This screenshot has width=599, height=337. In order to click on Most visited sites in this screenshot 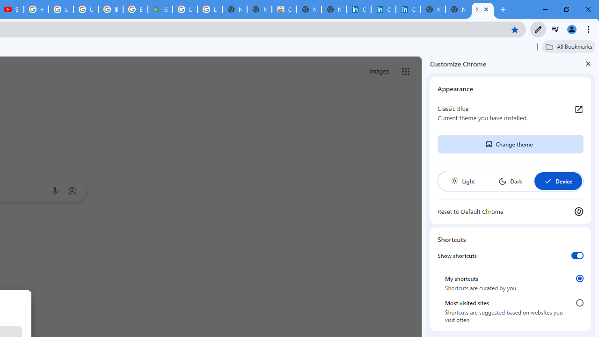, I will do `click(579, 303)`.